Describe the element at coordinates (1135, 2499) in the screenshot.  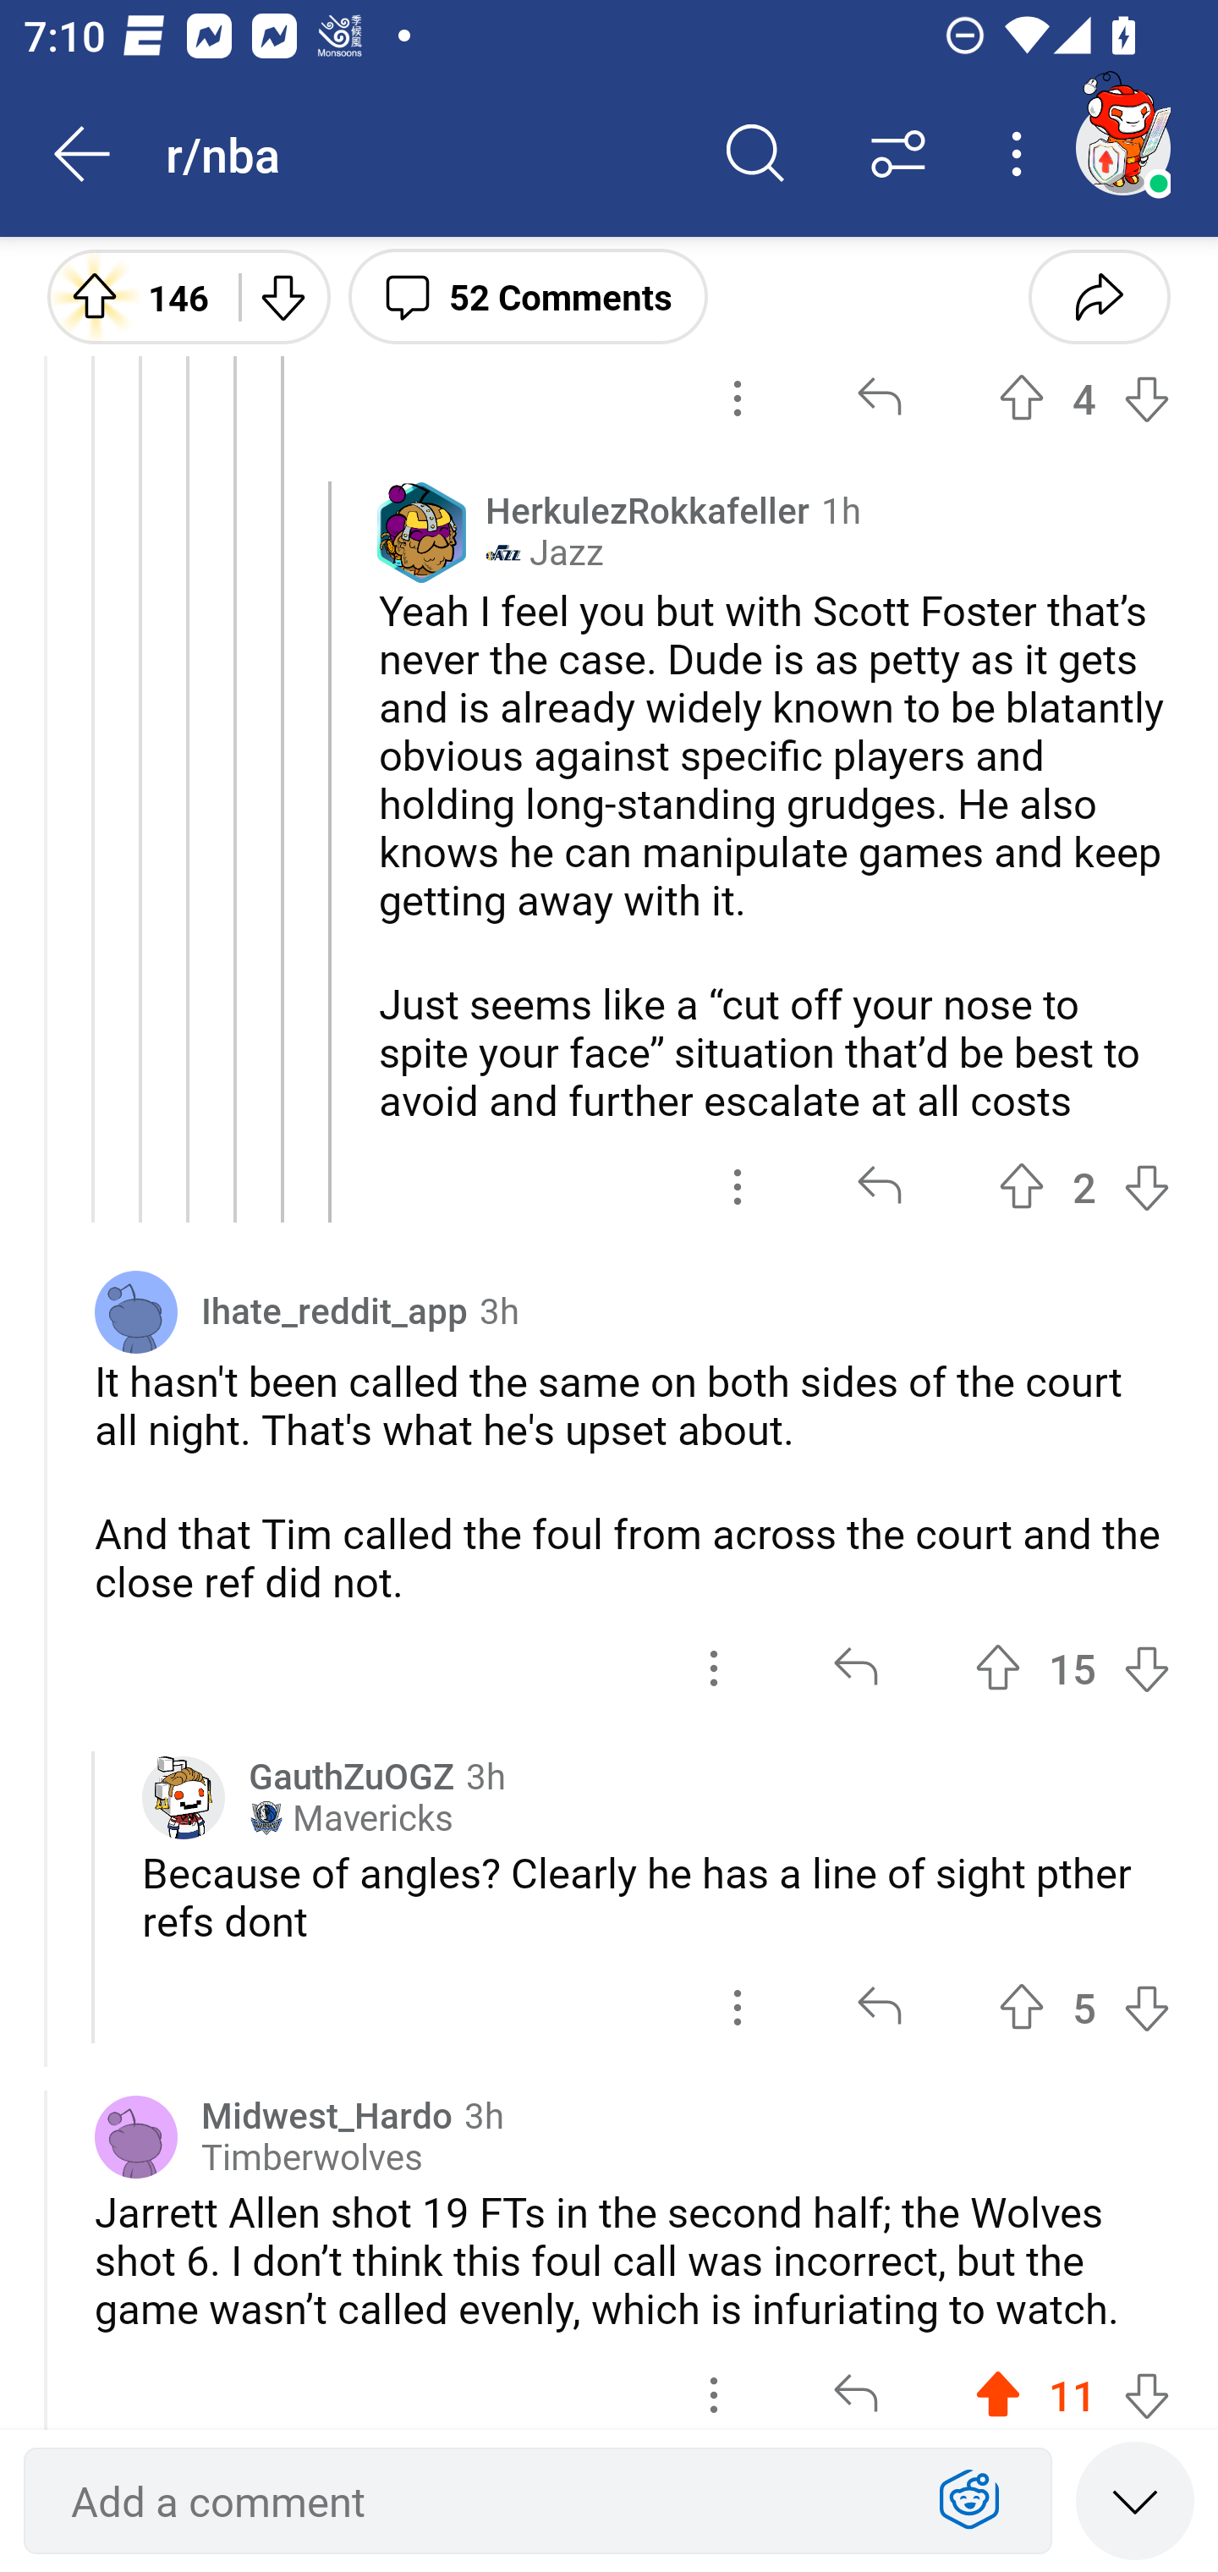
I see `Speed read` at that location.